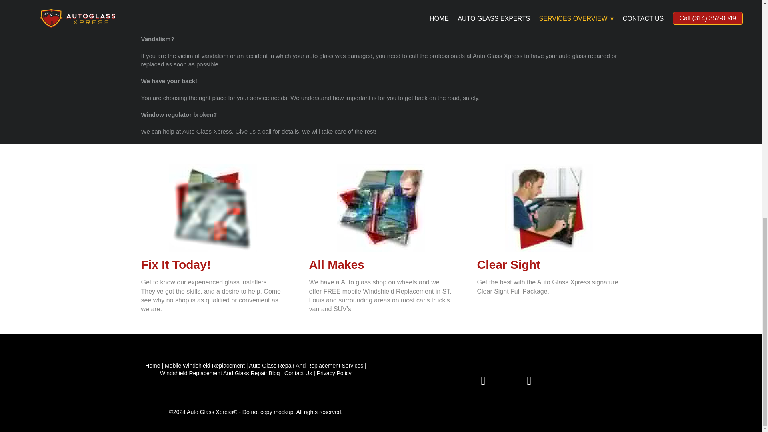 The width and height of the screenshot is (768, 432). Describe the element at coordinates (298, 373) in the screenshot. I see `Contact Us` at that location.